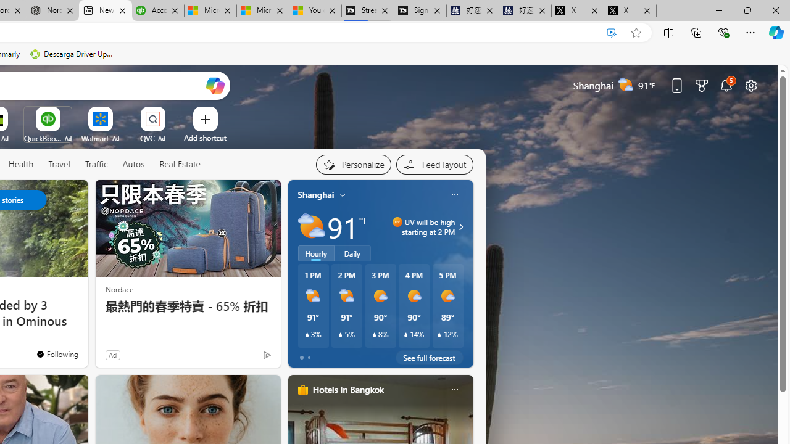 The height and width of the screenshot is (444, 790). I want to click on Page settings, so click(750, 85).